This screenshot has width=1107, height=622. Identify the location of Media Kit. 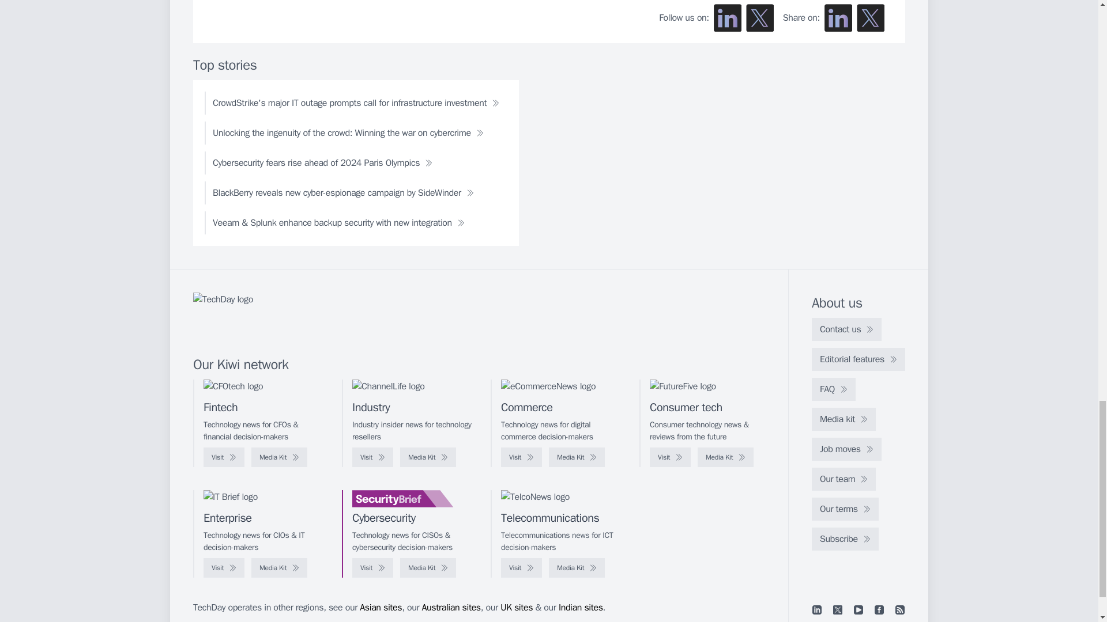
(577, 457).